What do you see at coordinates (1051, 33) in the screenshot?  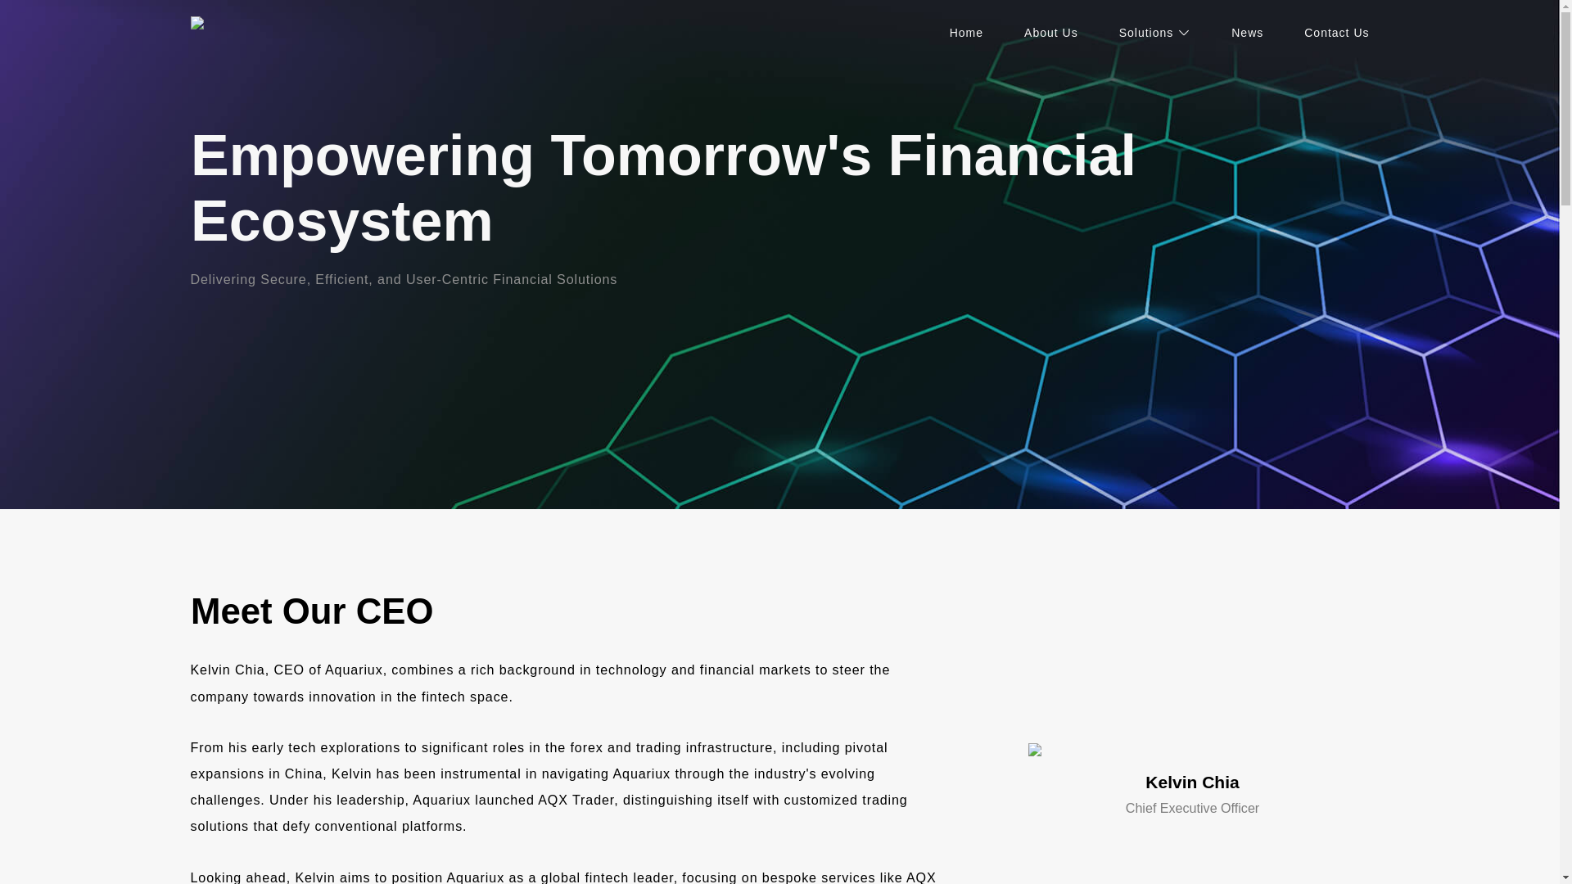 I see `About Us` at bounding box center [1051, 33].